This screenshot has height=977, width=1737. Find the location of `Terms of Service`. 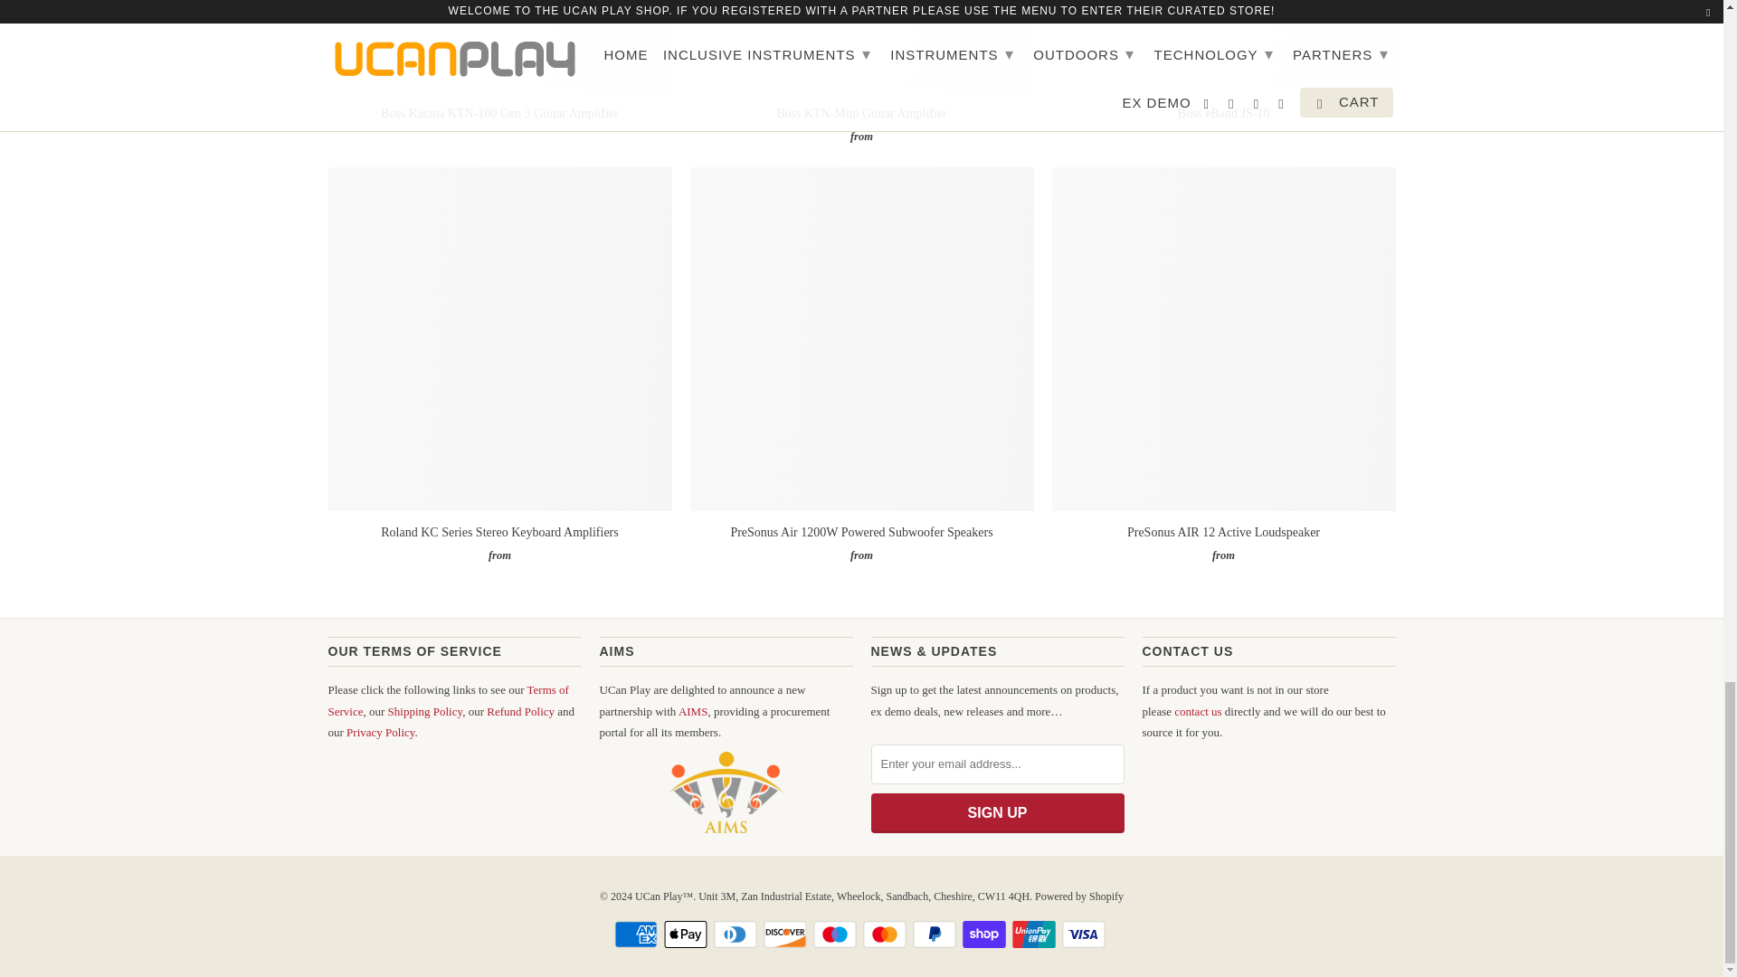

Terms of Service is located at coordinates (447, 699).